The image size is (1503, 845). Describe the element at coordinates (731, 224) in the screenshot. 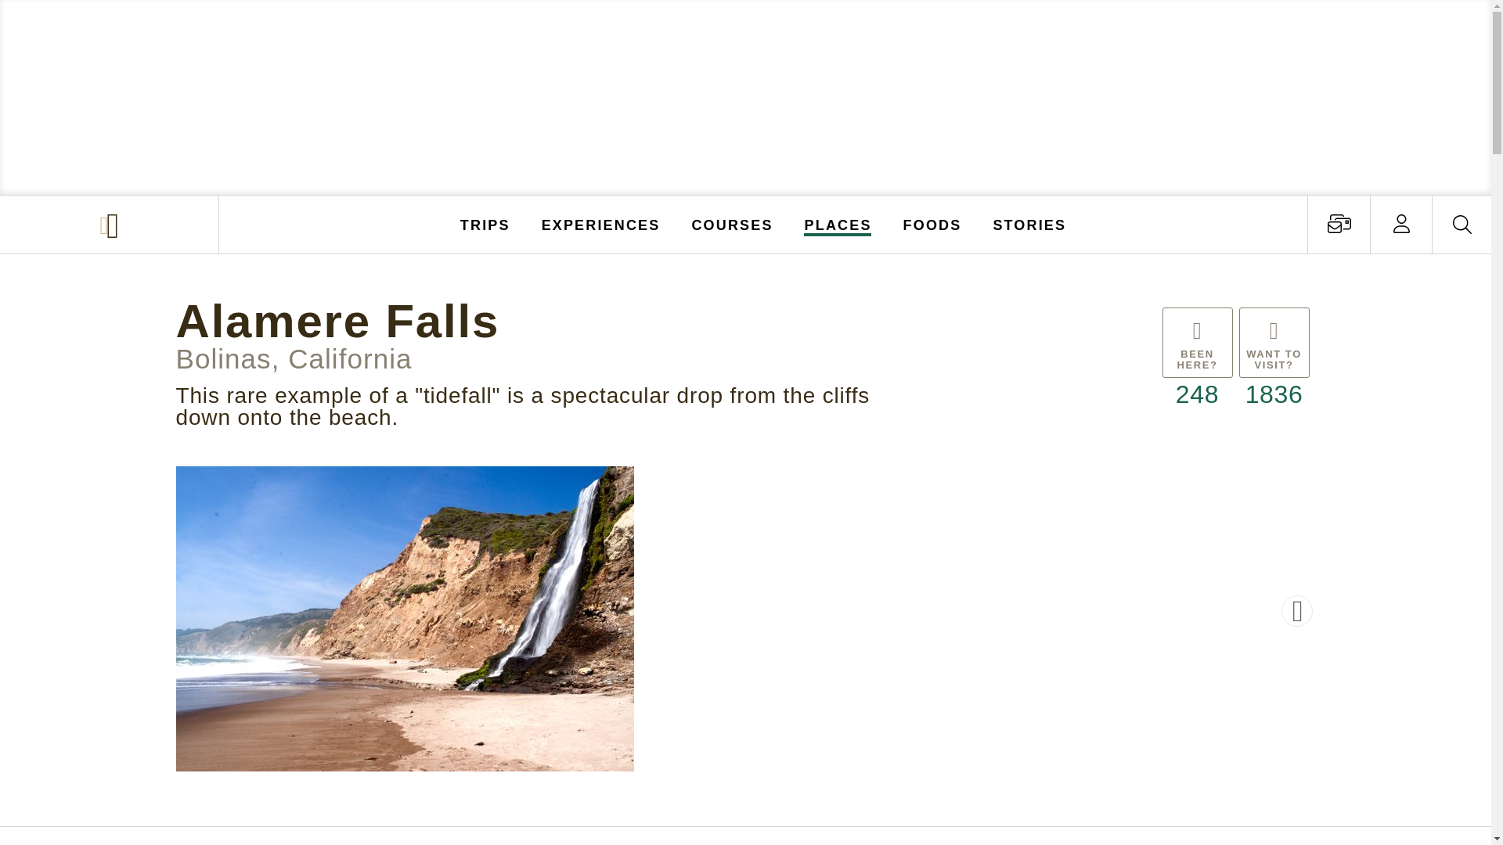

I see `COURSES` at that location.